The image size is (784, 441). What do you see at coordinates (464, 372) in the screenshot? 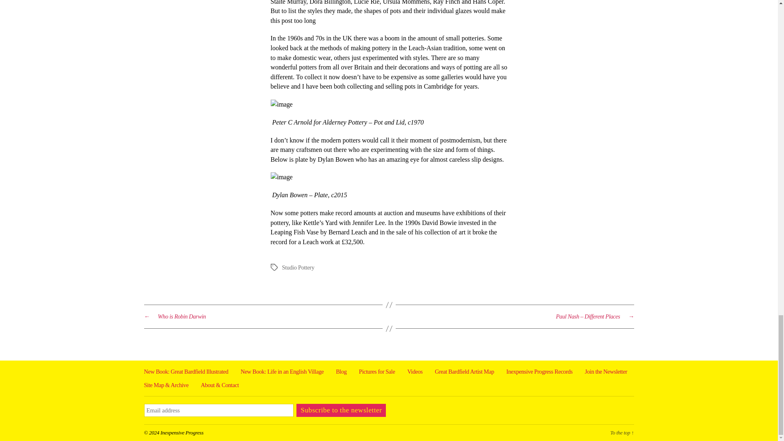
I see `Great Bardfield Artist Map` at bounding box center [464, 372].